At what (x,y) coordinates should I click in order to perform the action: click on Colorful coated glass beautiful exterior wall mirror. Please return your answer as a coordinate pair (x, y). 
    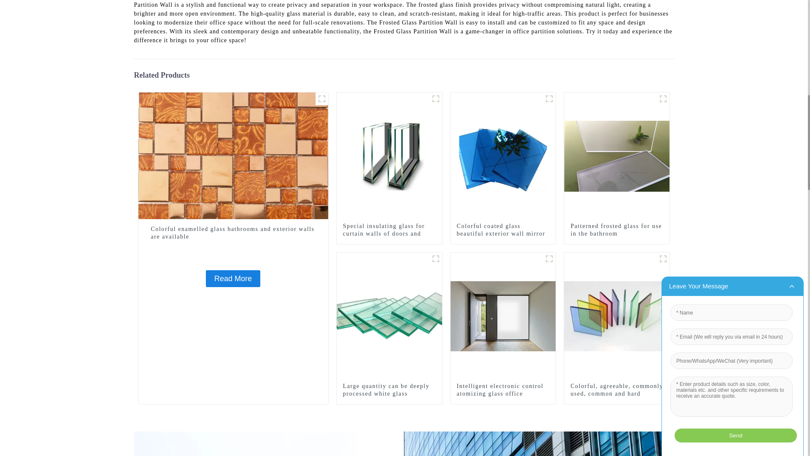
    Looking at the image, I should click on (503, 230).